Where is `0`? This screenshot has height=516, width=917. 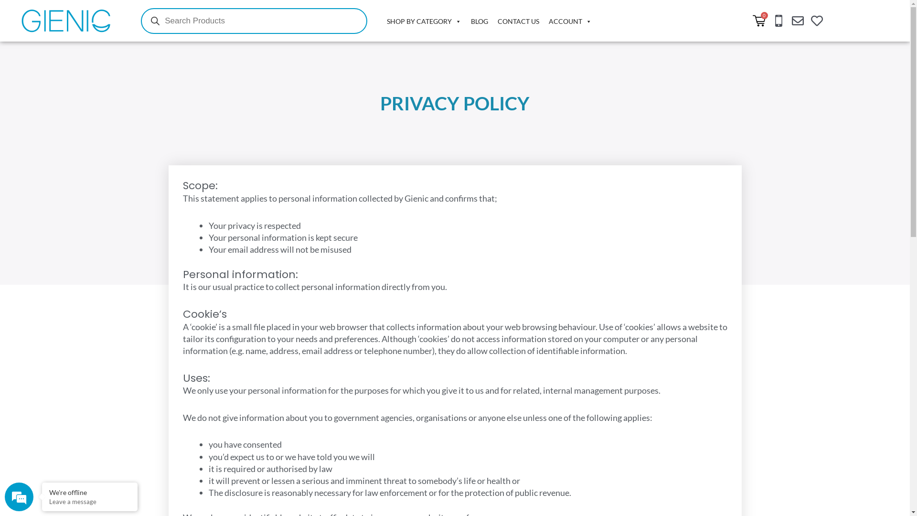
0 is located at coordinates (759, 21).